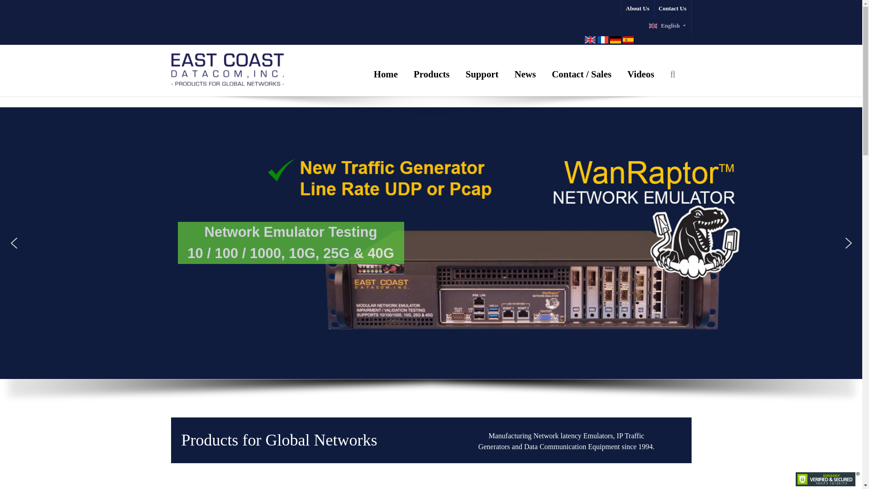 Image resolution: width=869 pixels, height=489 pixels. What do you see at coordinates (673, 8) in the screenshot?
I see `Contact Us` at bounding box center [673, 8].